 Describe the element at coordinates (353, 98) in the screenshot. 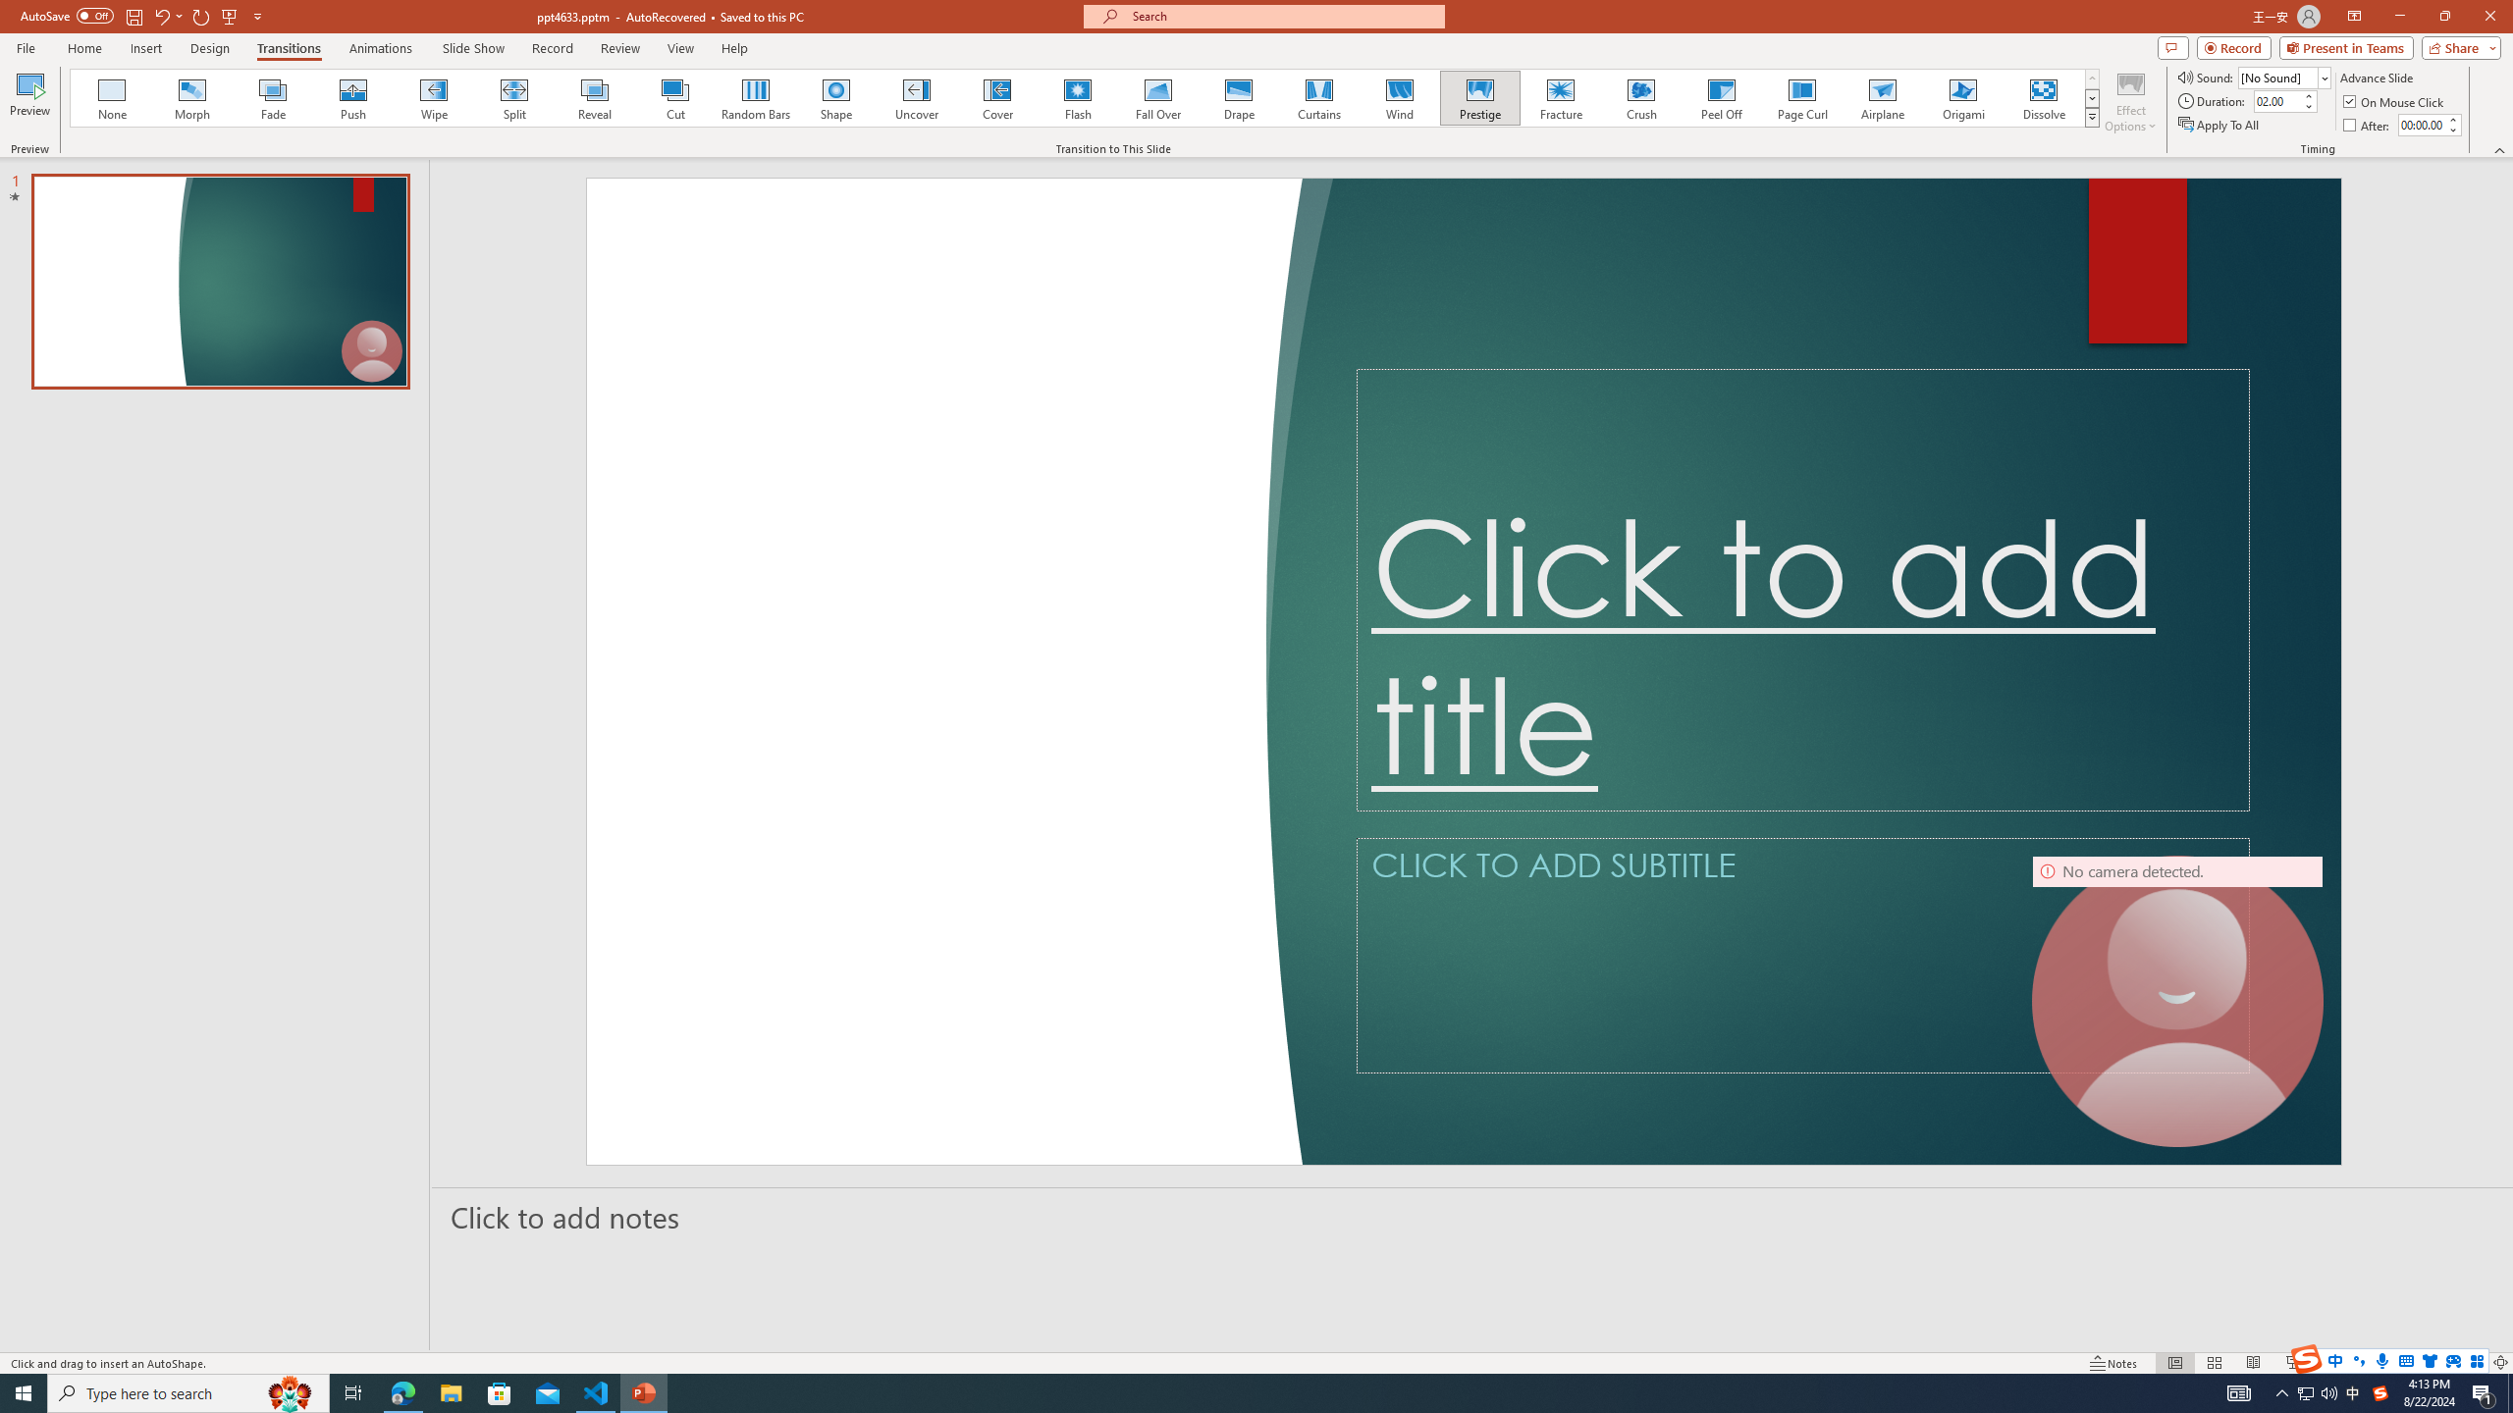

I see `Push` at that location.